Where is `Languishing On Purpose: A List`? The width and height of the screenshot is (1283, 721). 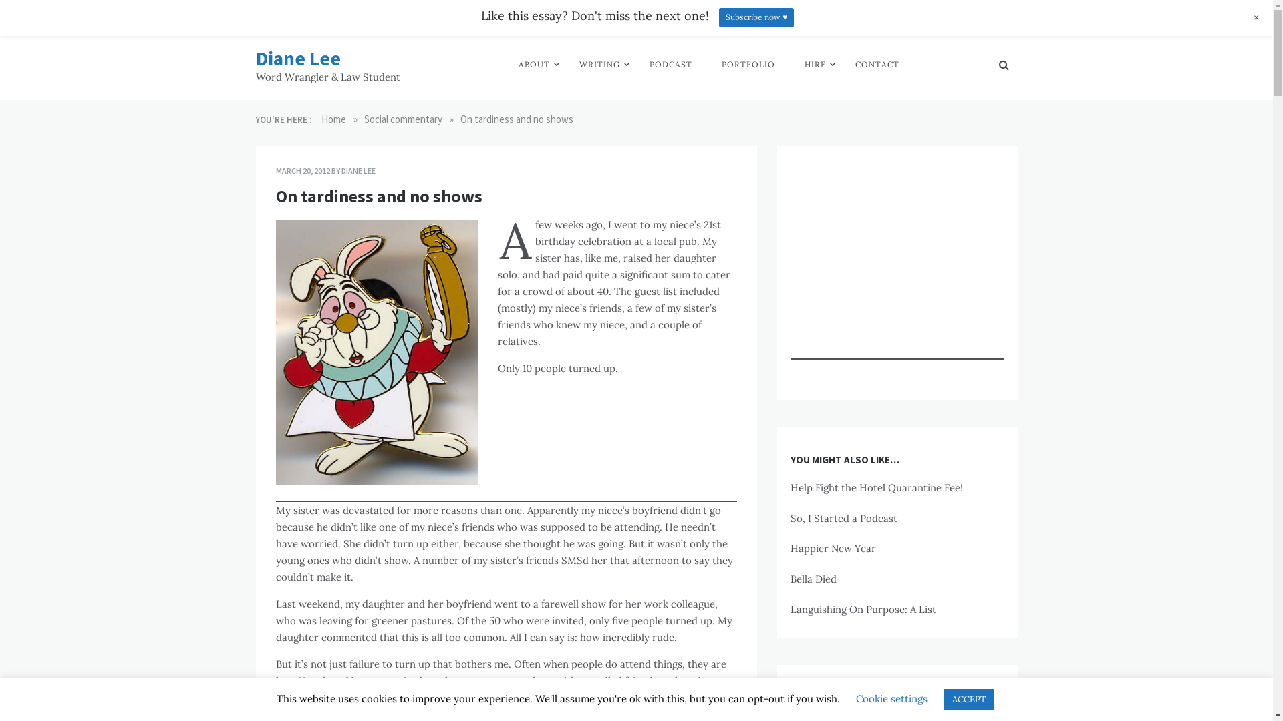
Languishing On Purpose: A List is located at coordinates (863, 609).